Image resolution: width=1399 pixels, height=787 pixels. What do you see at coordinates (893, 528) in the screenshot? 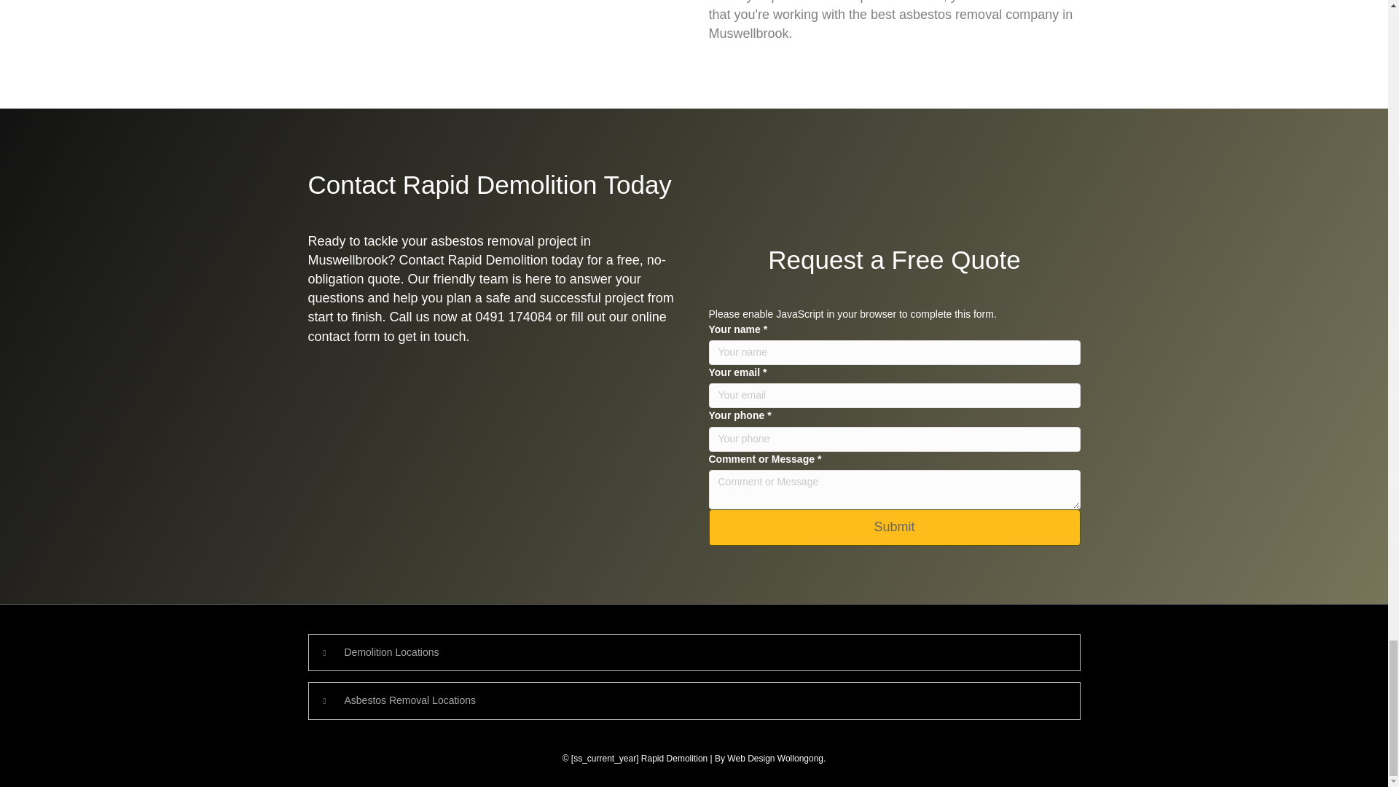
I see `Submit` at bounding box center [893, 528].